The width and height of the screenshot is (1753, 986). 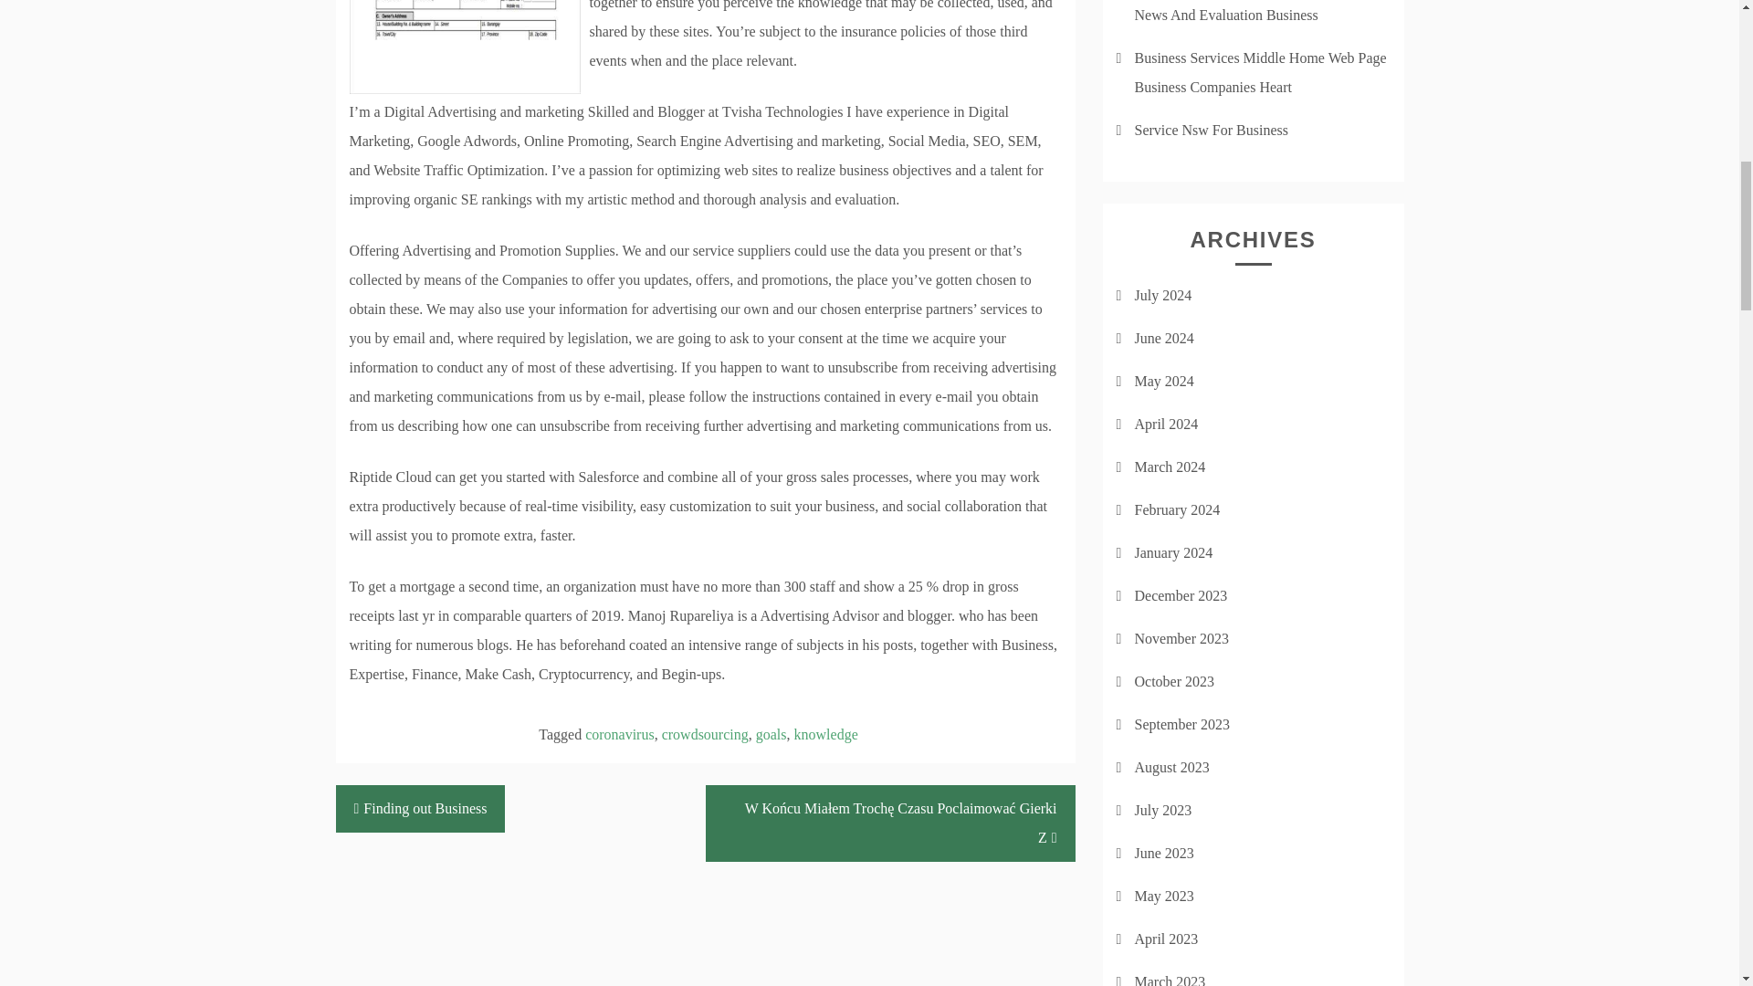 I want to click on July 2023, so click(x=1163, y=811).